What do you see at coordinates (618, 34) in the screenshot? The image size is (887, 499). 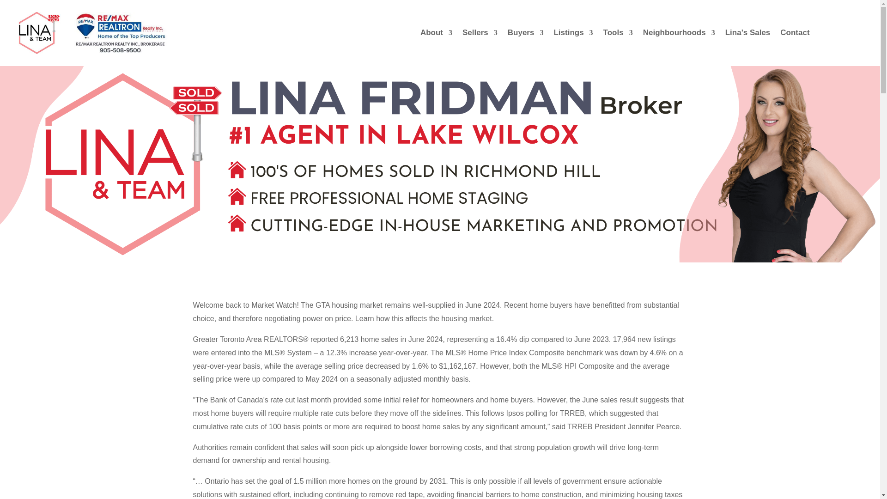 I see `Tools` at bounding box center [618, 34].